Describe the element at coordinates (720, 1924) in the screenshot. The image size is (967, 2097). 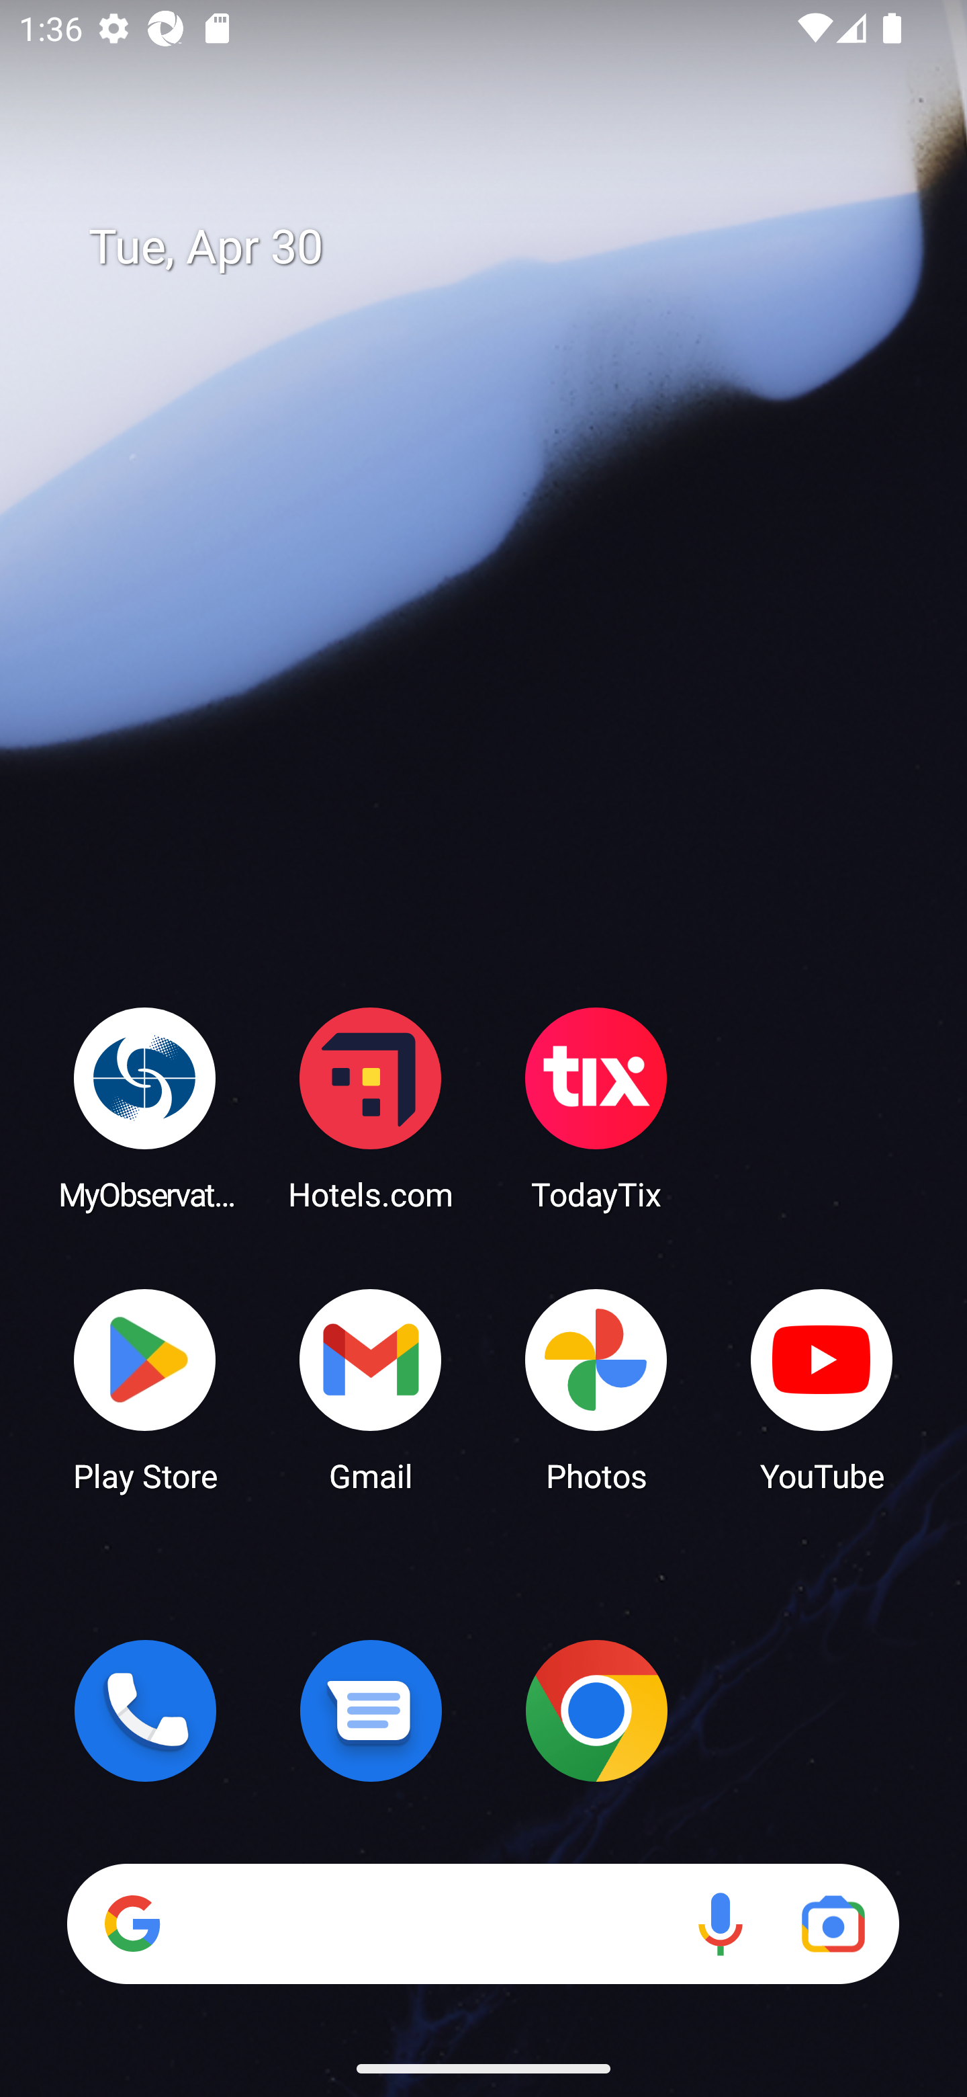
I see `Voice search` at that location.